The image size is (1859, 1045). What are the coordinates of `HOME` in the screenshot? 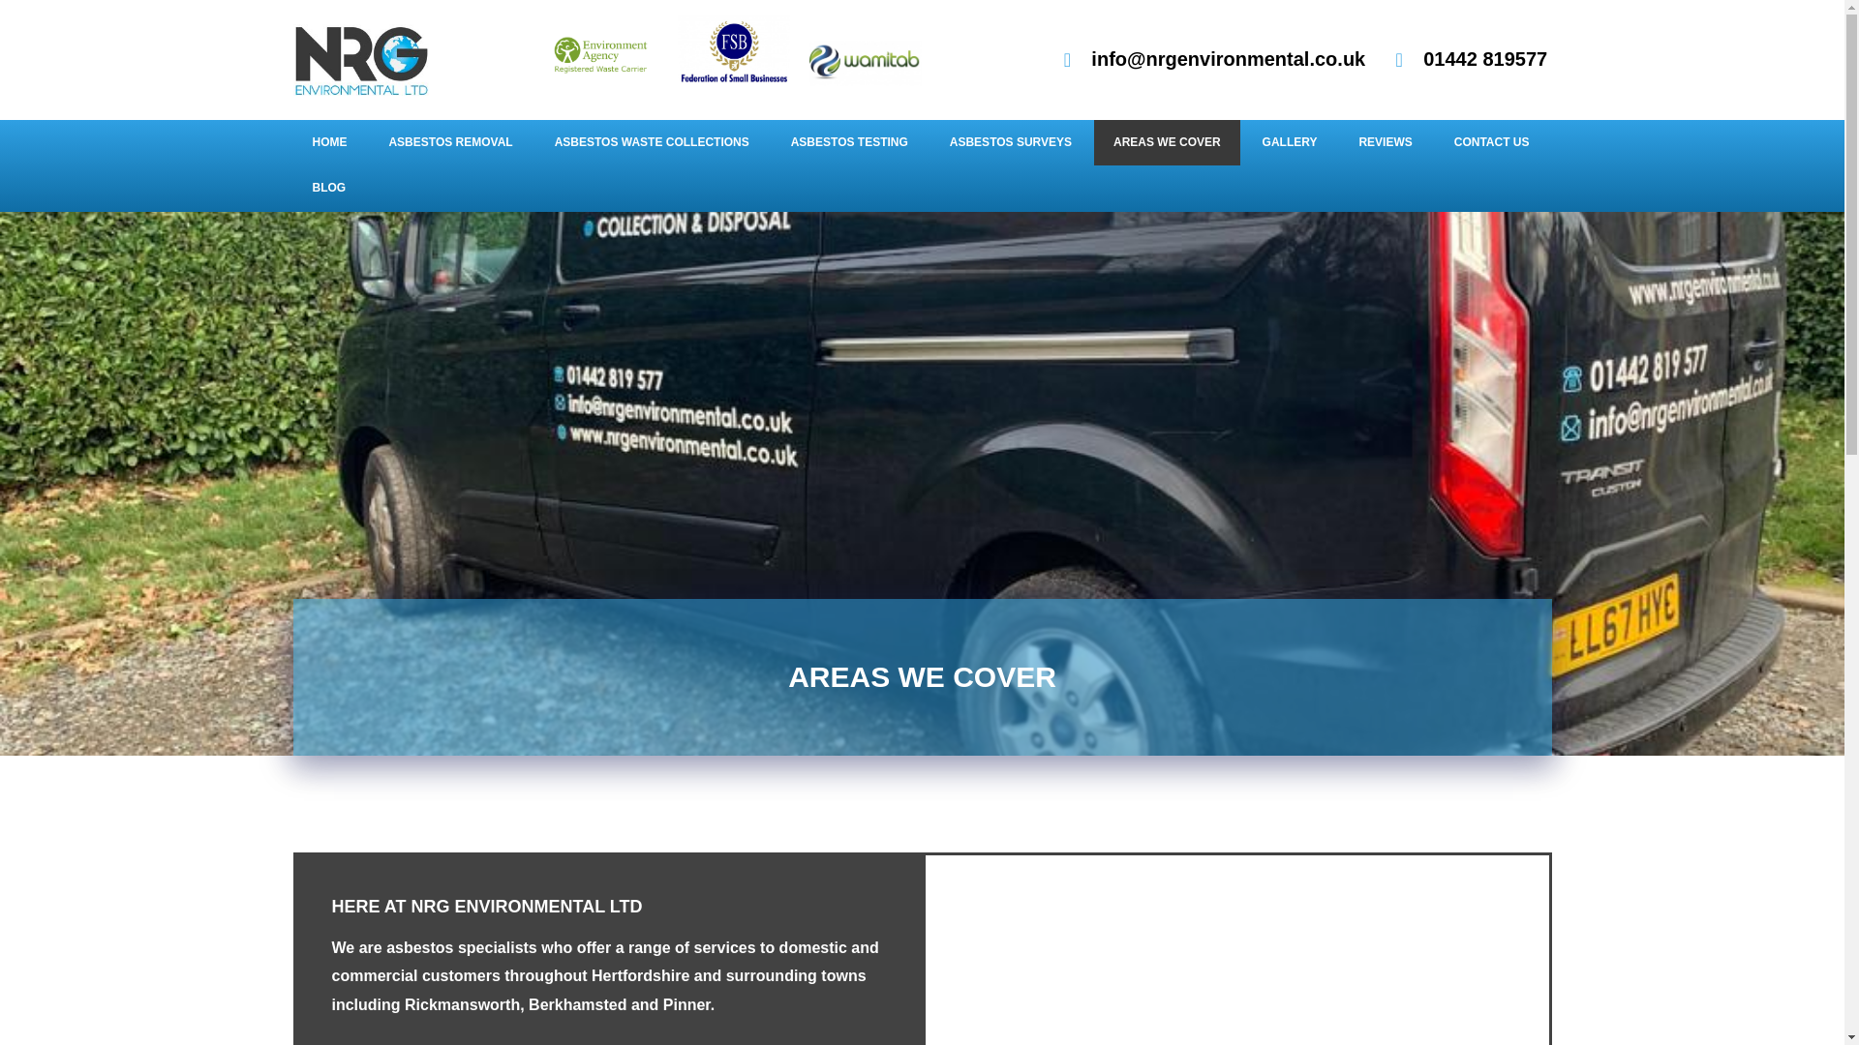 It's located at (329, 143).